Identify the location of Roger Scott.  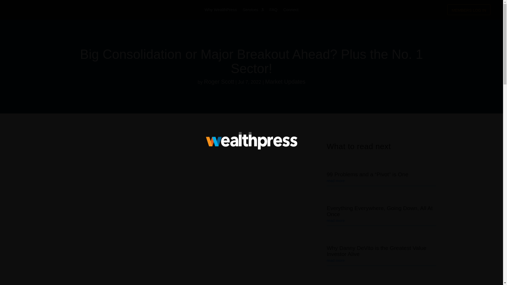
(219, 82).